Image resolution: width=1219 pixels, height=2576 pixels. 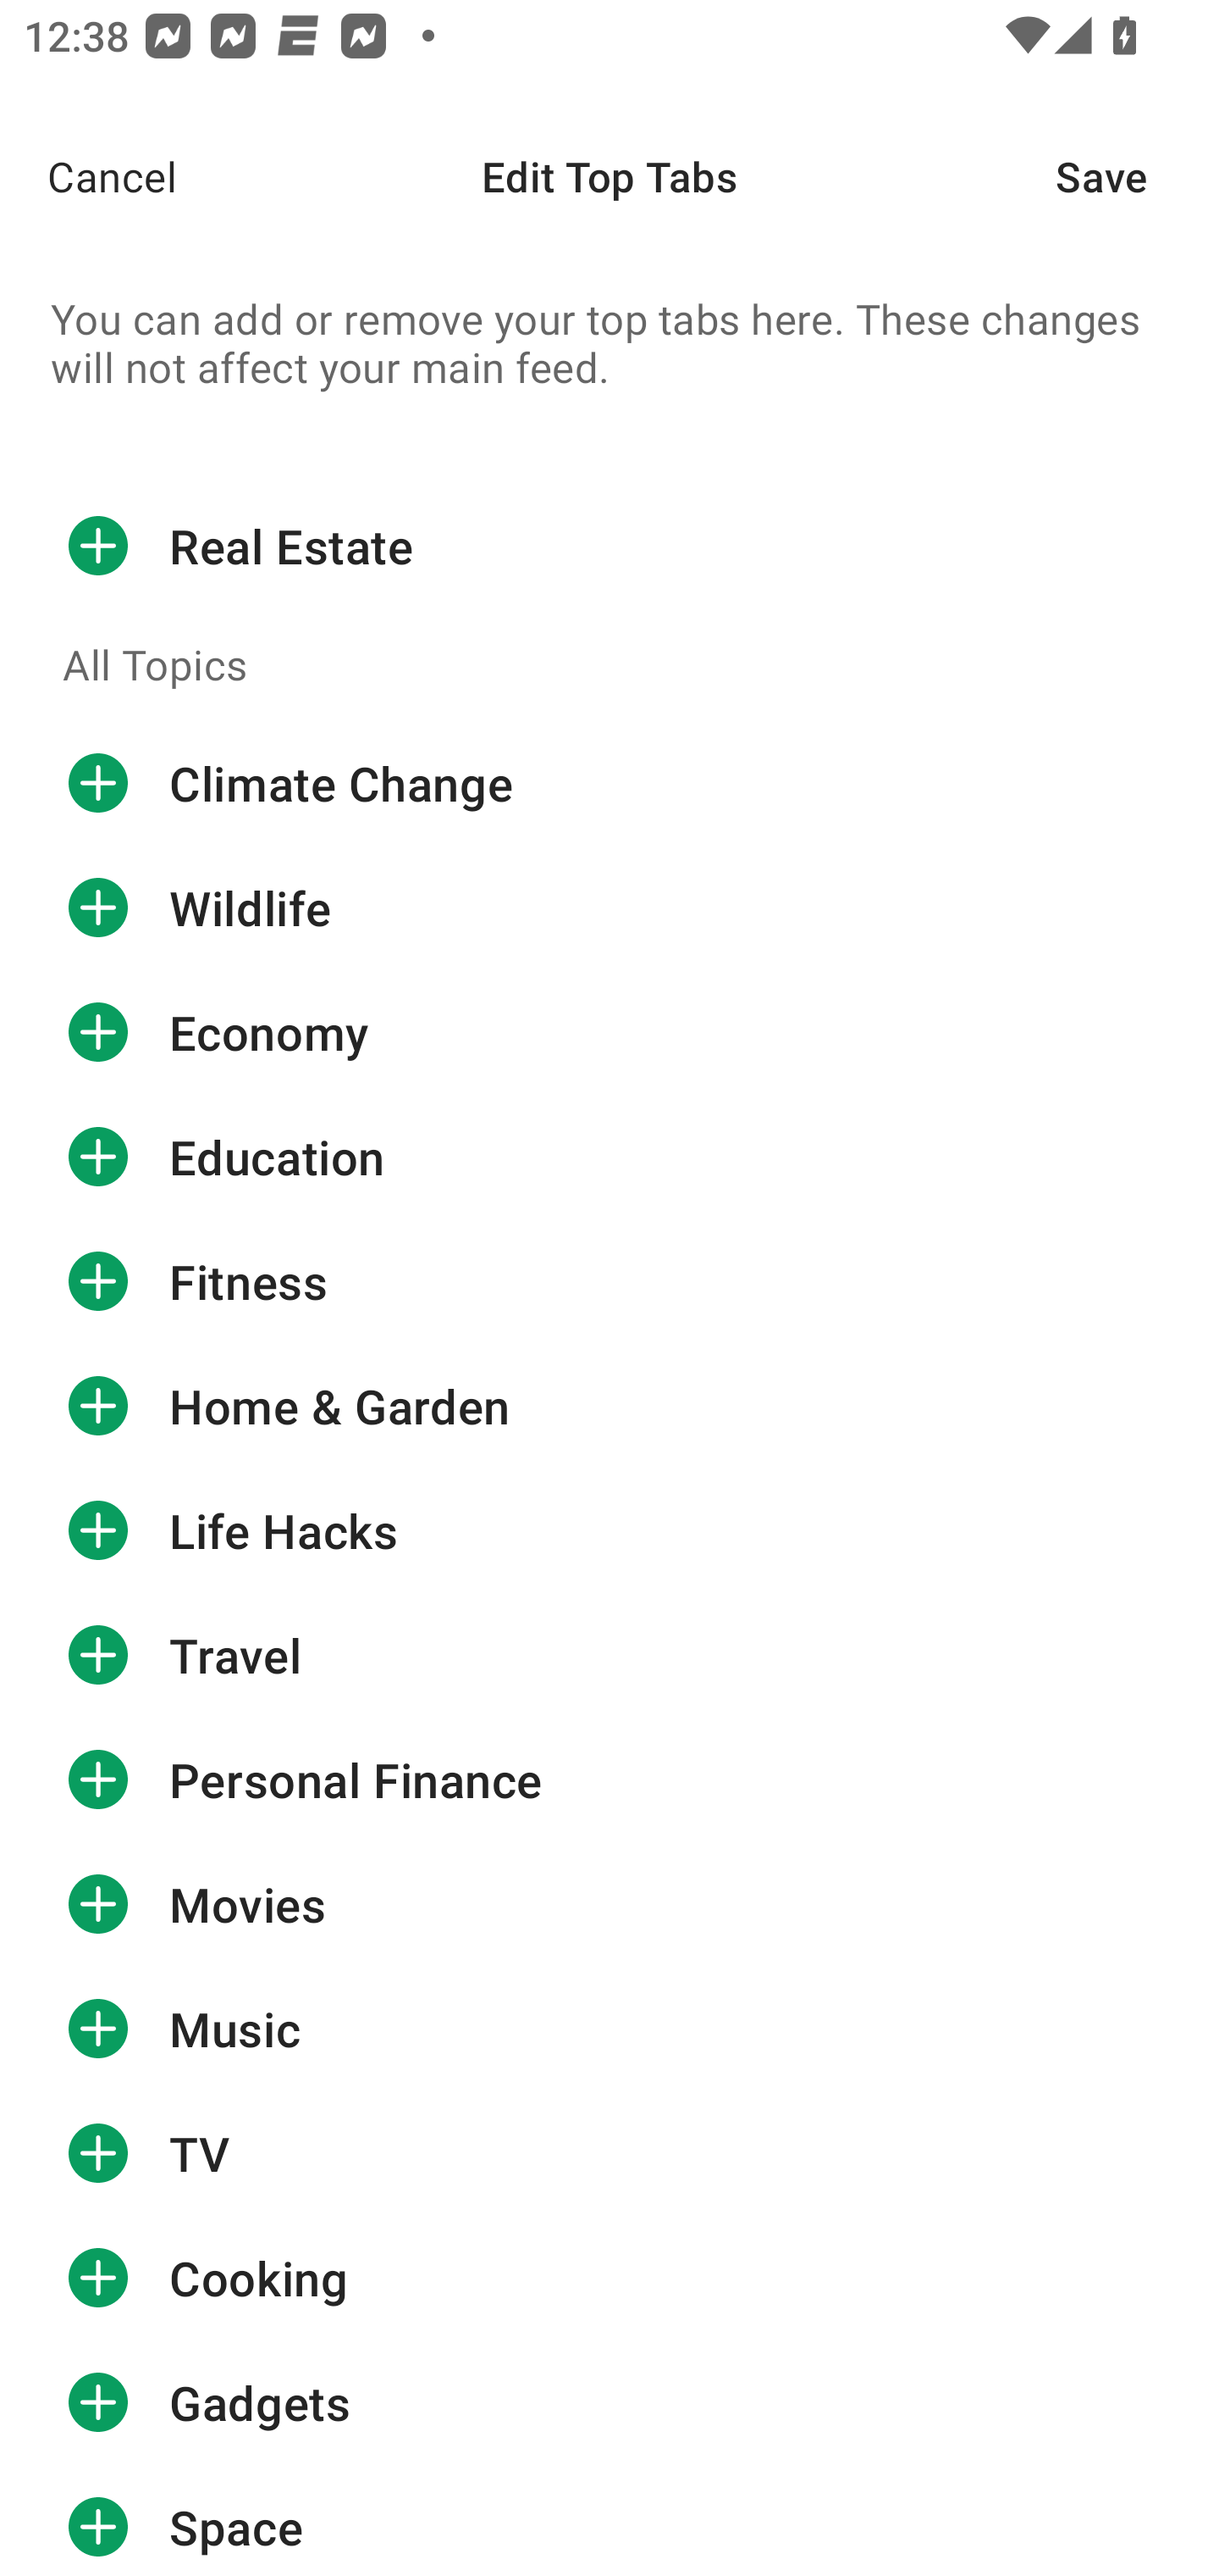 What do you see at coordinates (609, 2029) in the screenshot?
I see `Music` at bounding box center [609, 2029].